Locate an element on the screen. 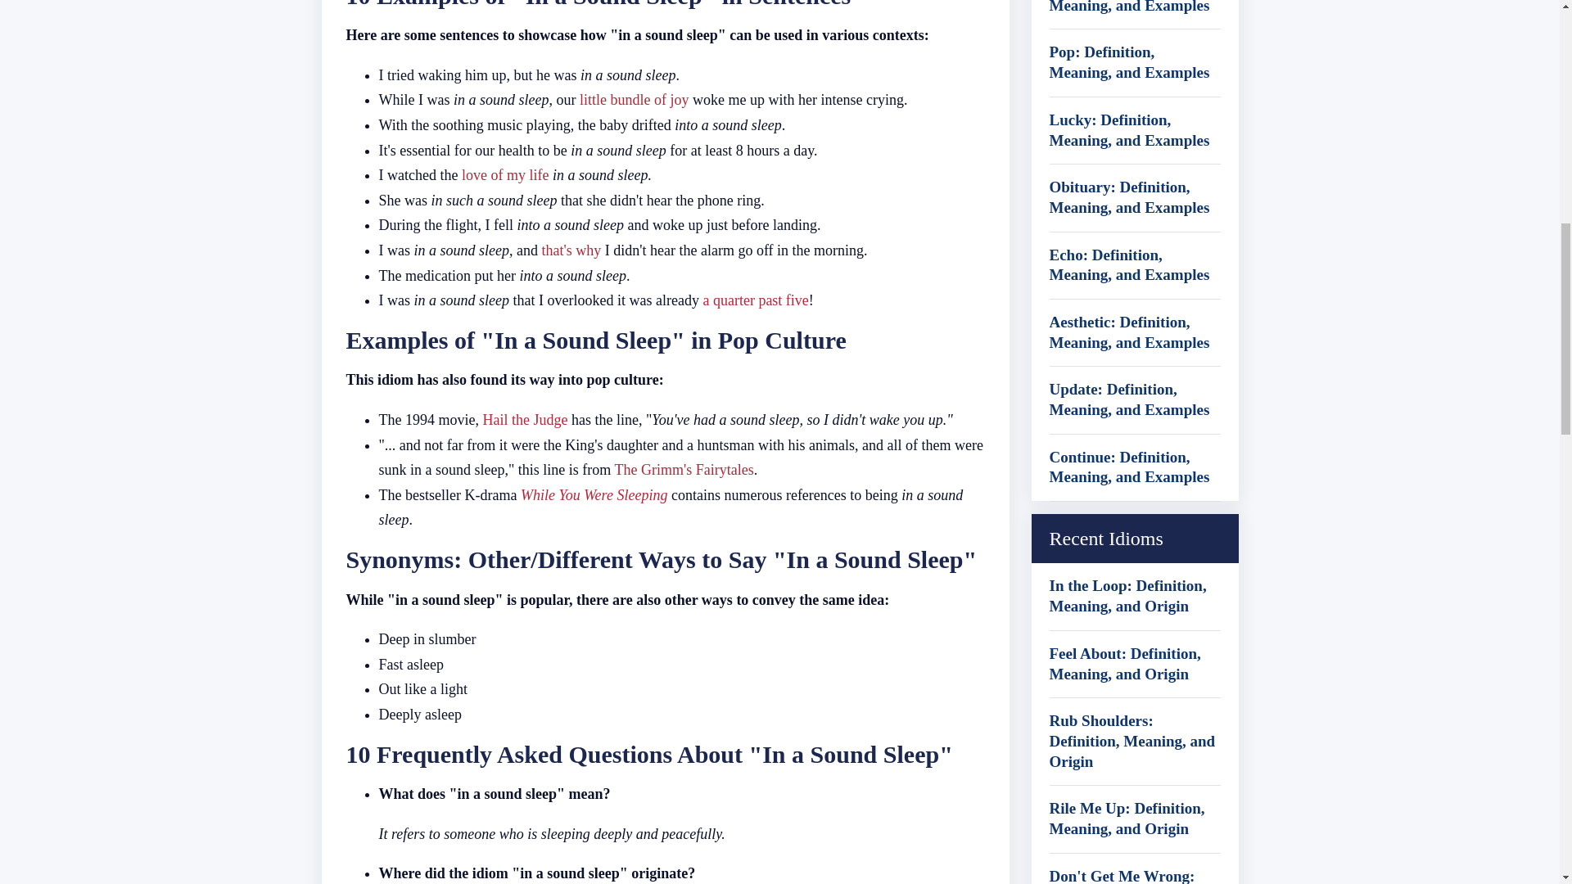 The image size is (1572, 884). The Grimm's Fairytales is located at coordinates (683, 470).